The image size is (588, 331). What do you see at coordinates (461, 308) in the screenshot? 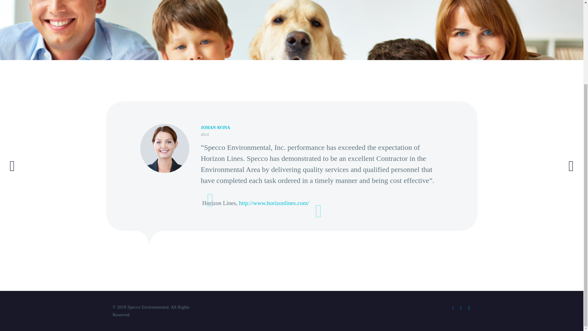
I see `linkedin` at bounding box center [461, 308].